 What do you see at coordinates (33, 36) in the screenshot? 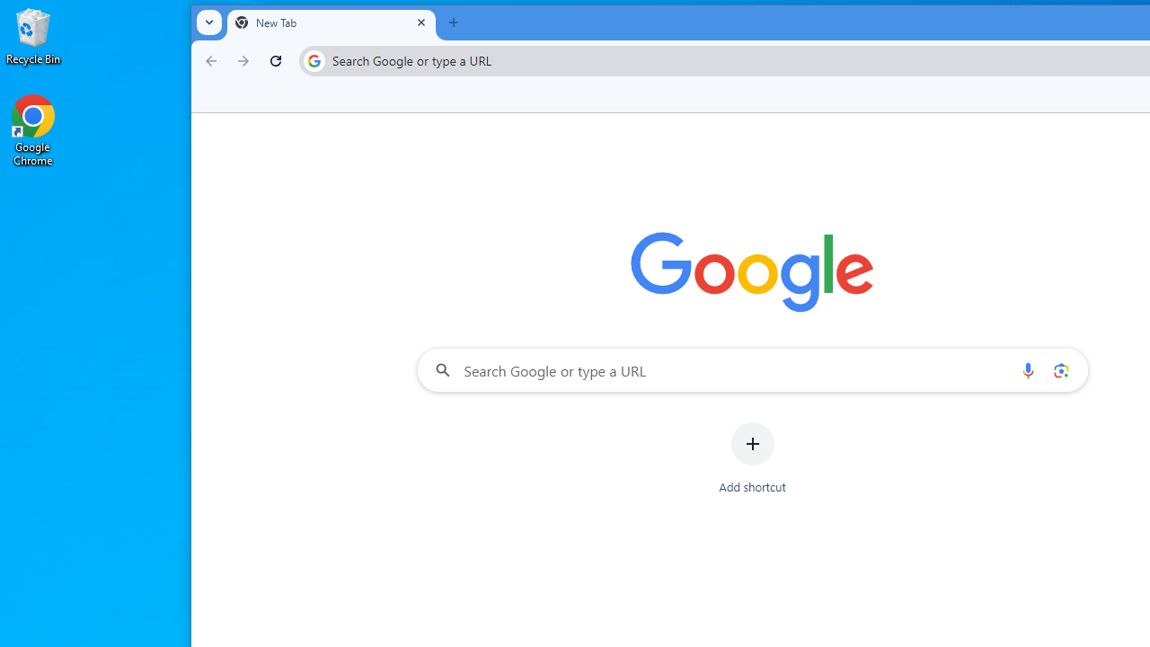
I see `Recycle Bin` at bounding box center [33, 36].